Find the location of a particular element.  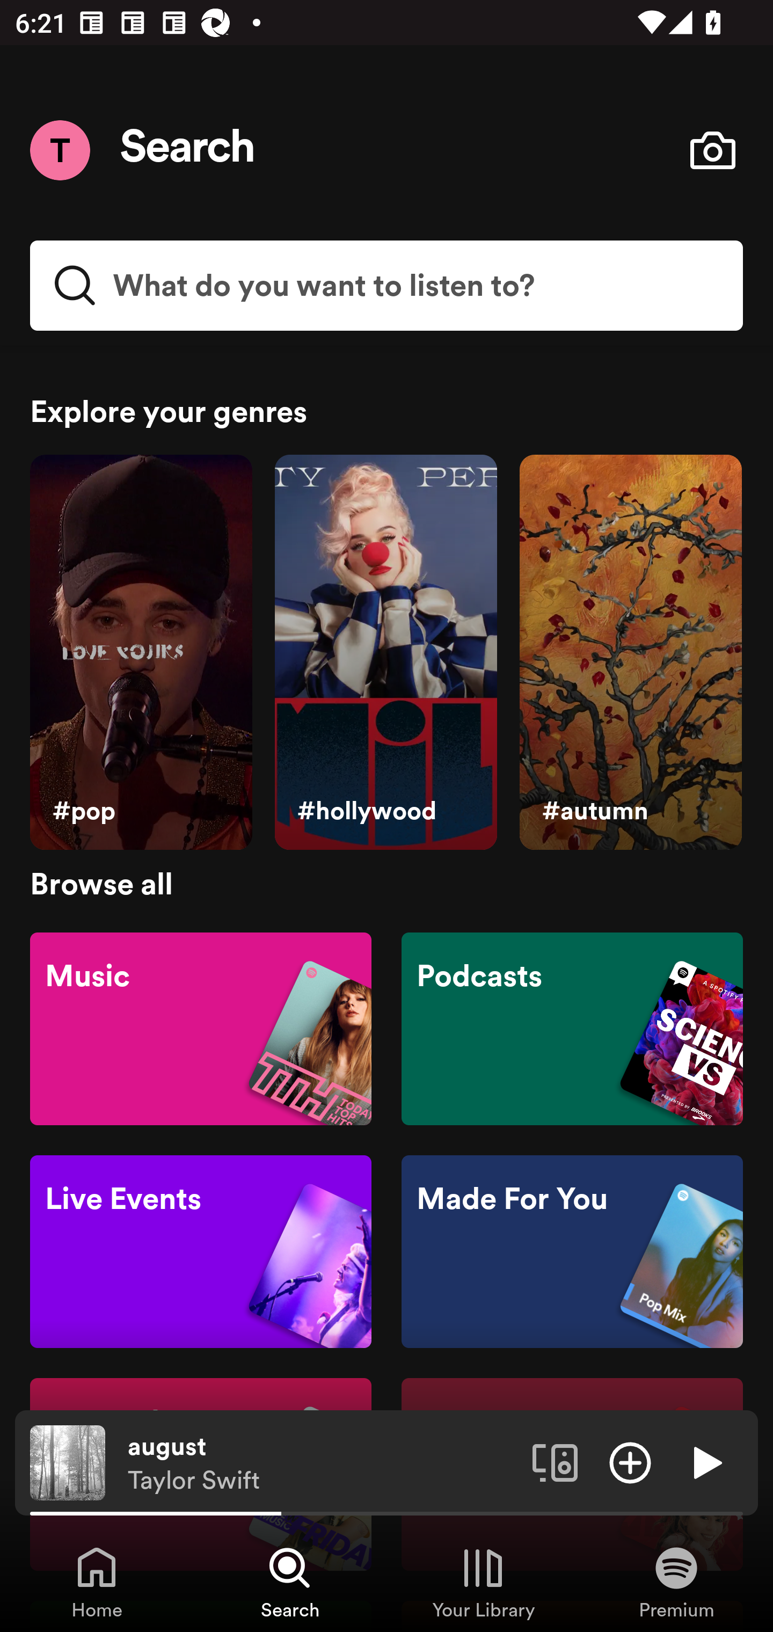

Podcasts is located at coordinates (572, 1028).